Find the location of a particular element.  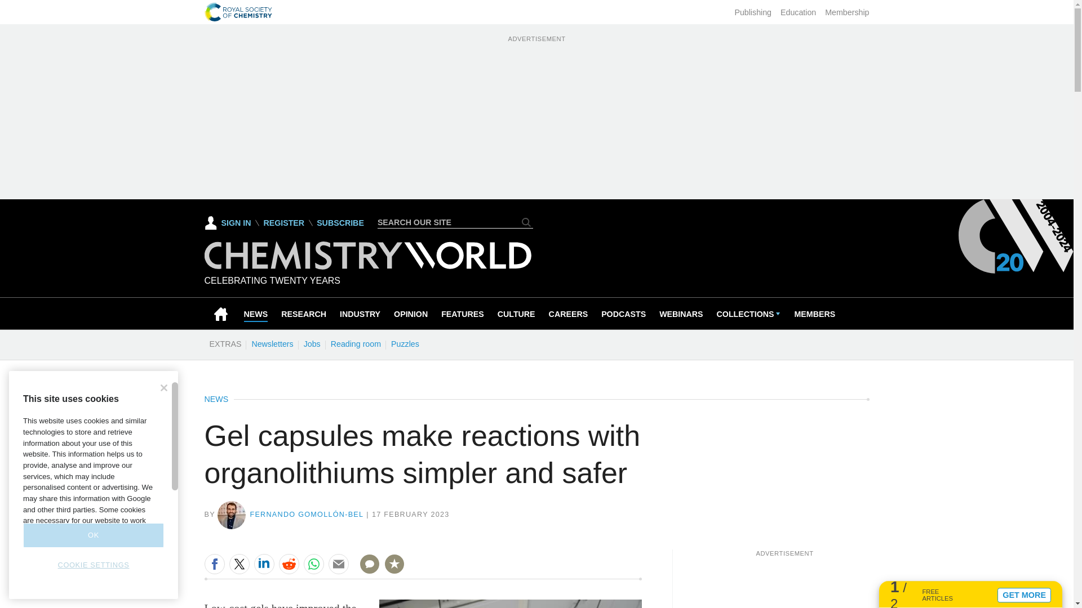

Jobs is located at coordinates (312, 343).